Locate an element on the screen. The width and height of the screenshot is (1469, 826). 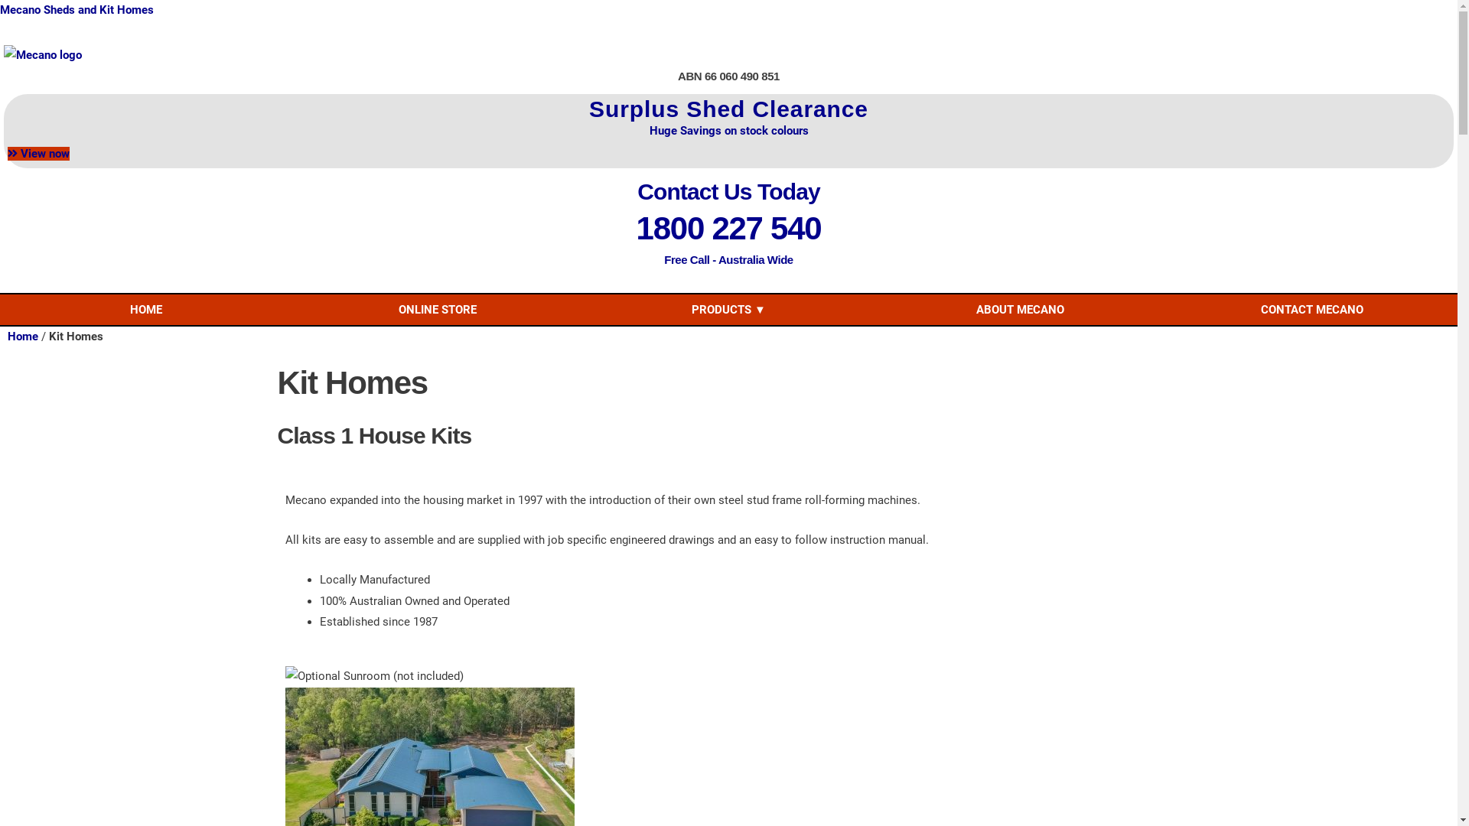
Contact Us Today is located at coordinates (728, 191).